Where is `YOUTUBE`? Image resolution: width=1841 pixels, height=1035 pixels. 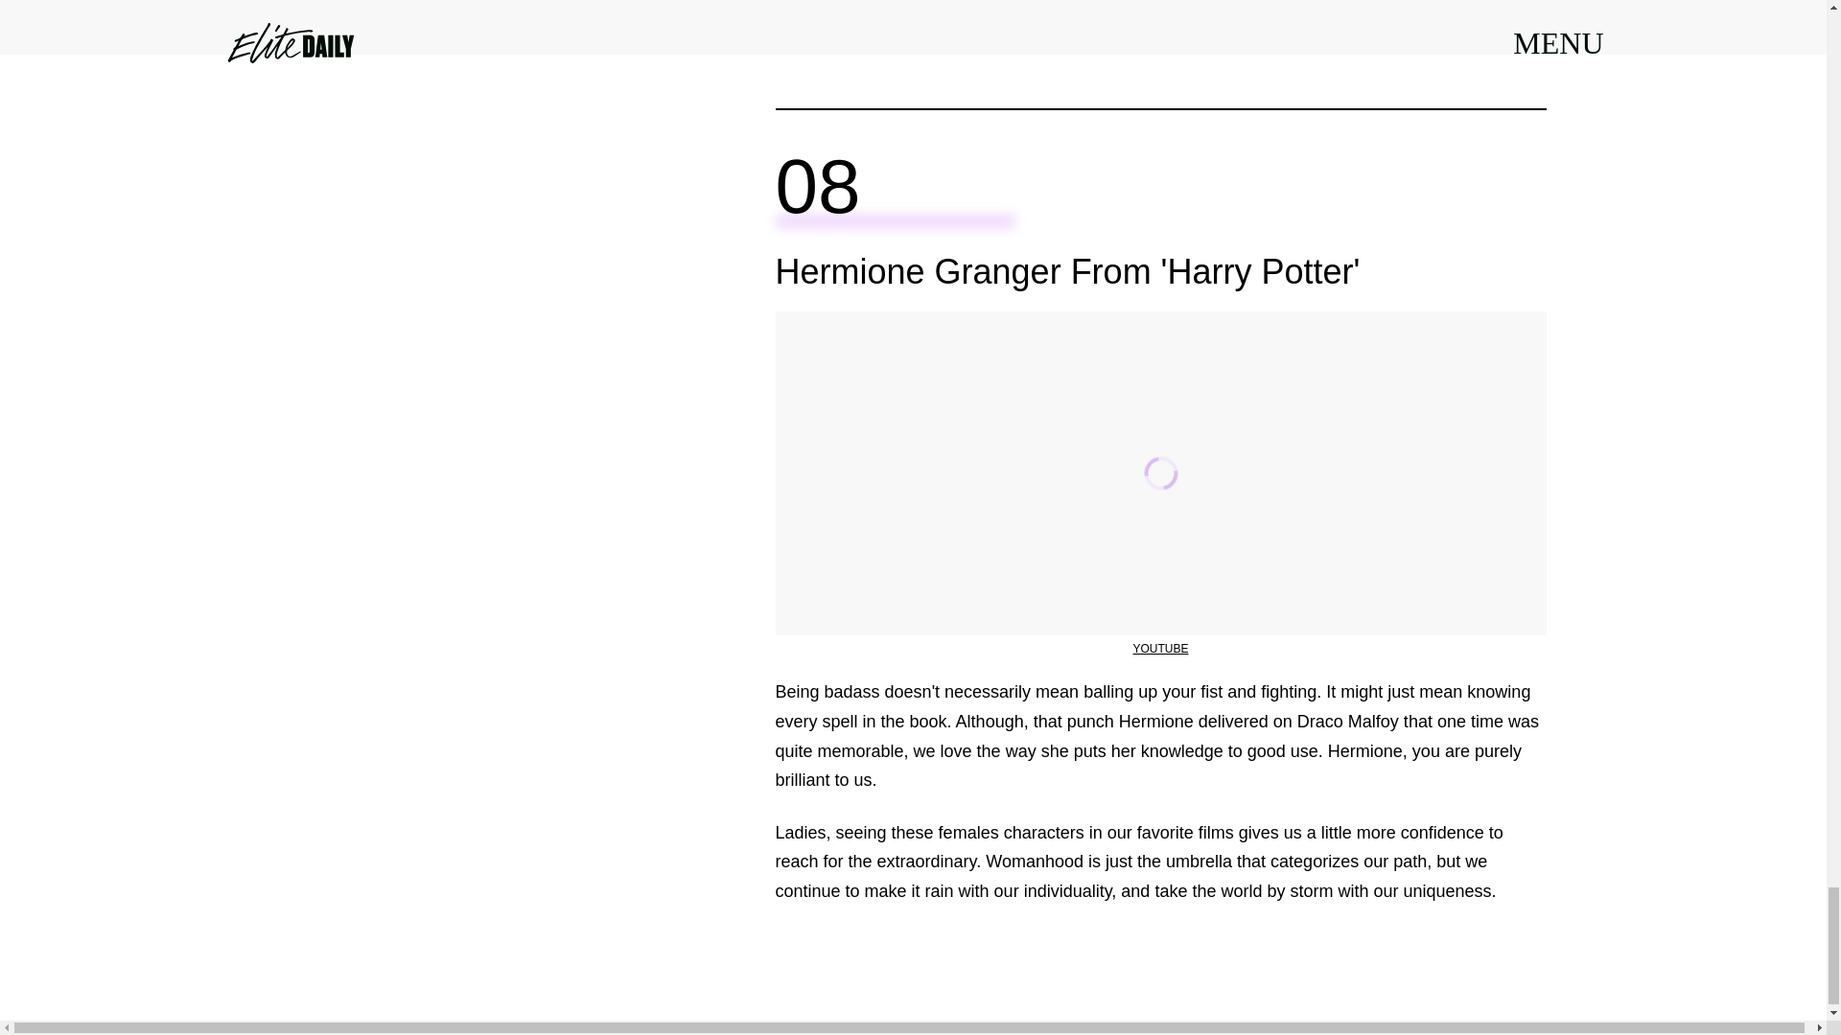 YOUTUBE is located at coordinates (1159, 648).